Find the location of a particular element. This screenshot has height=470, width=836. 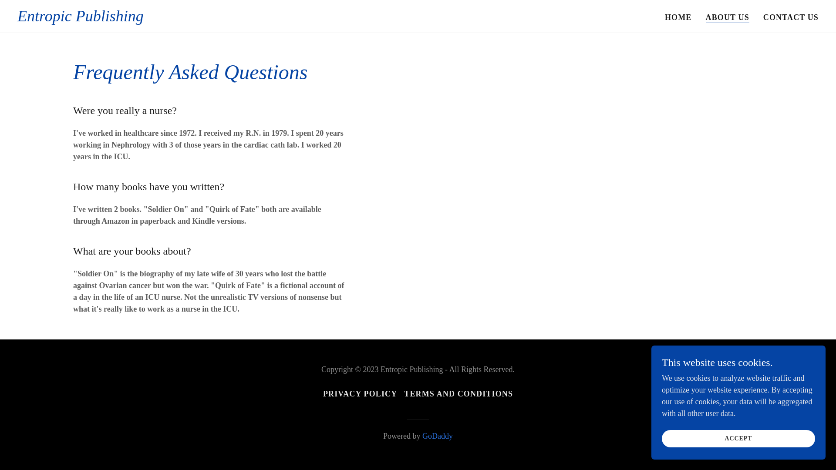

GoDaddy is located at coordinates (437, 436).